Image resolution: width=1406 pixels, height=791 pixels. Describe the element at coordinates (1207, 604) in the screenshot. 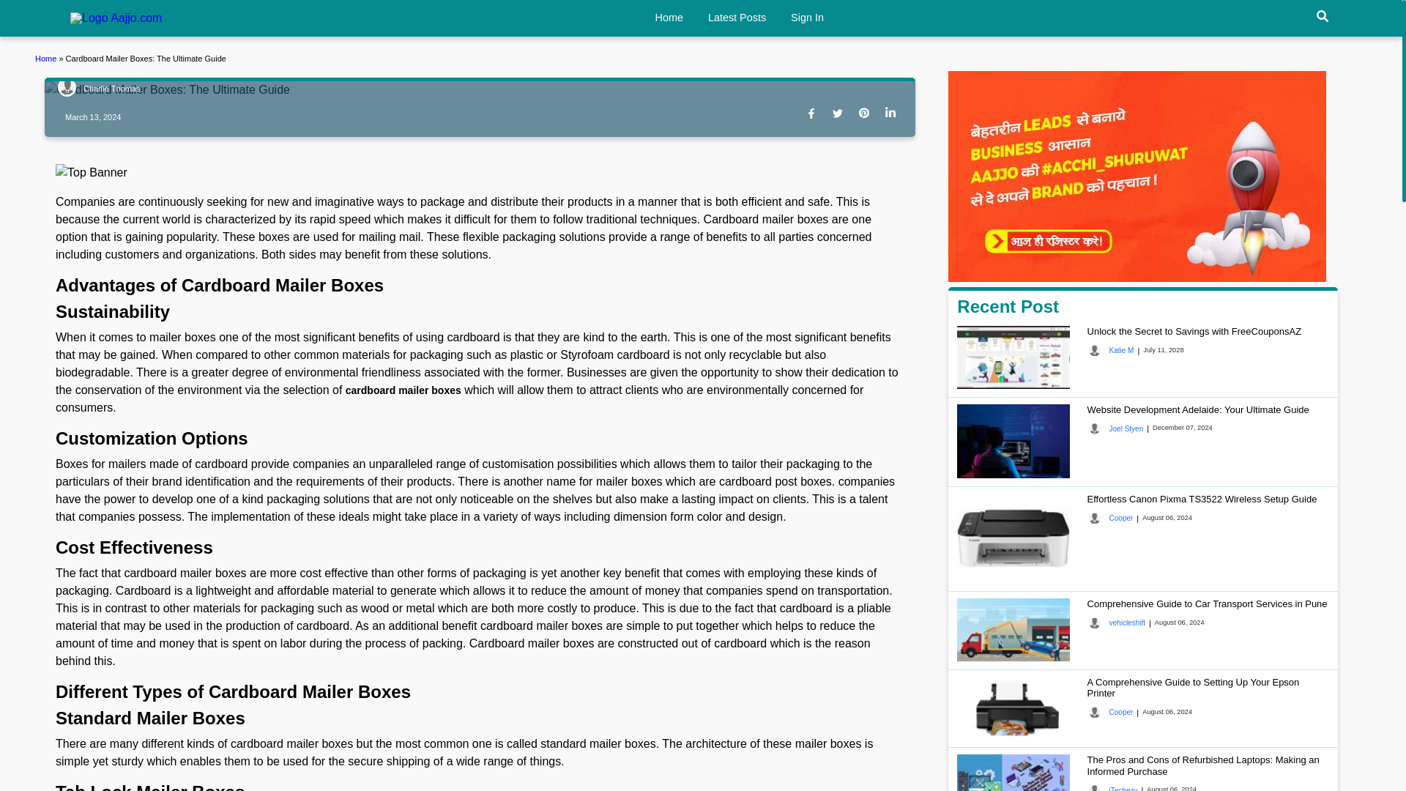

I see `Comprehensive Guide to Car Transport Services in Pune` at that location.